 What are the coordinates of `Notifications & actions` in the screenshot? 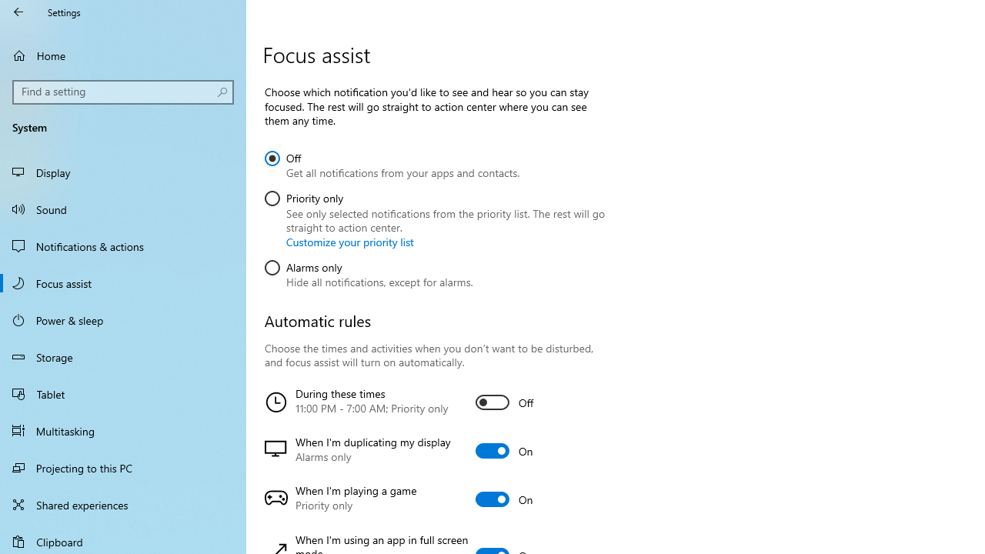 It's located at (123, 246).